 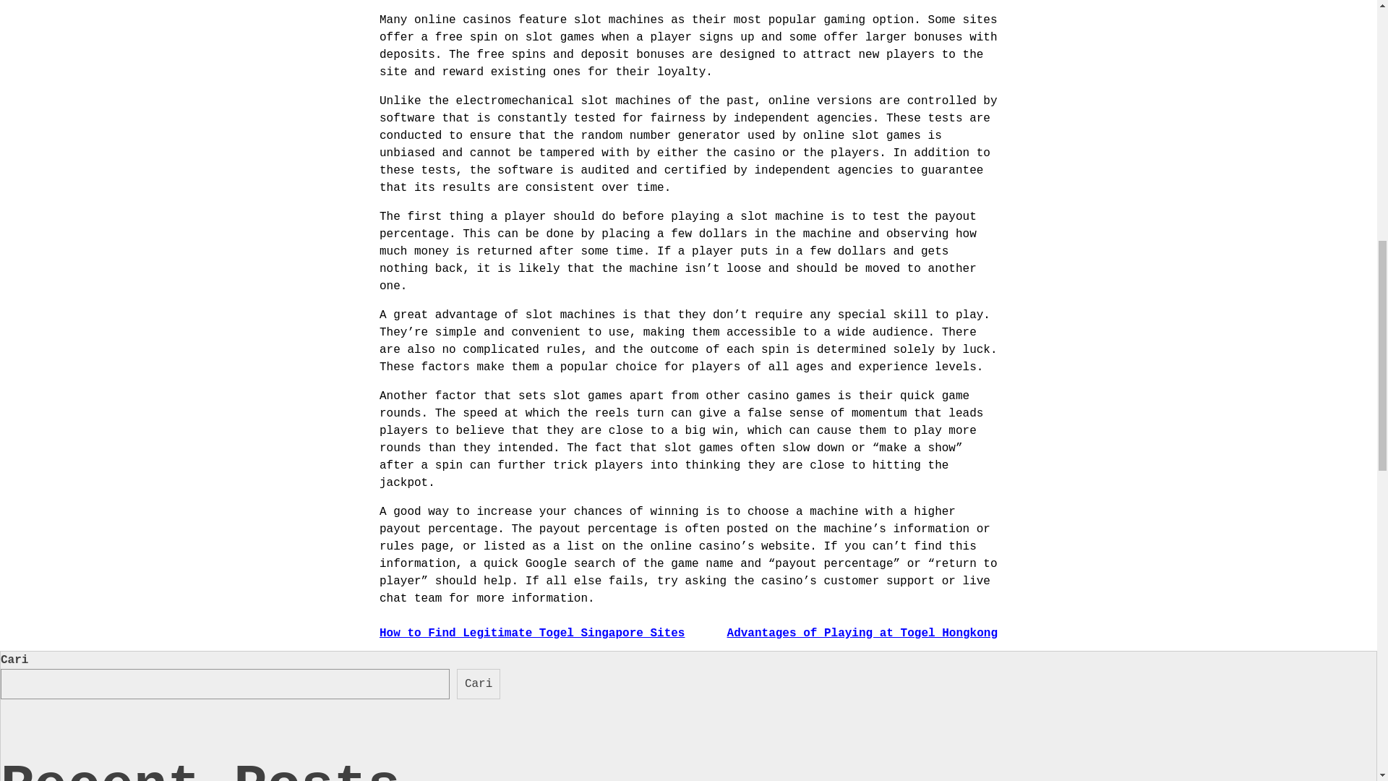 I want to click on Advantages of Playing at Togel Hongkong, so click(x=862, y=633).